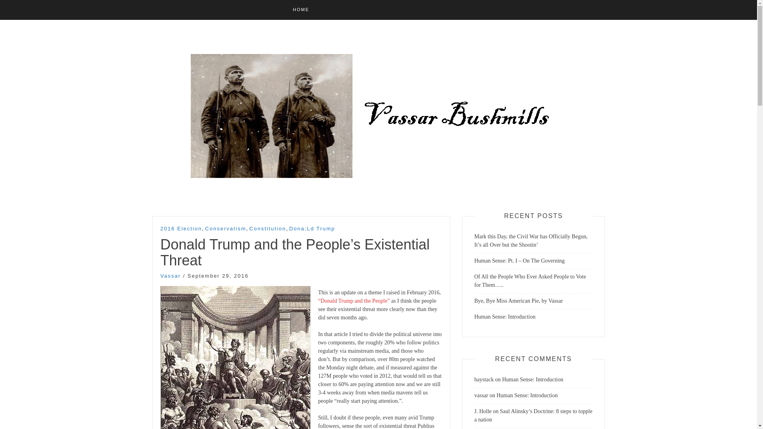 This screenshot has height=429, width=763. Describe the element at coordinates (312, 229) in the screenshot. I see `Dona;Ld Trump` at that location.